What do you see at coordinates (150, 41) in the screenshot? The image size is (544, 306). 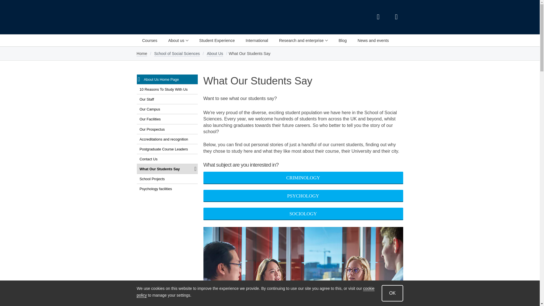 I see `Courses` at bounding box center [150, 41].